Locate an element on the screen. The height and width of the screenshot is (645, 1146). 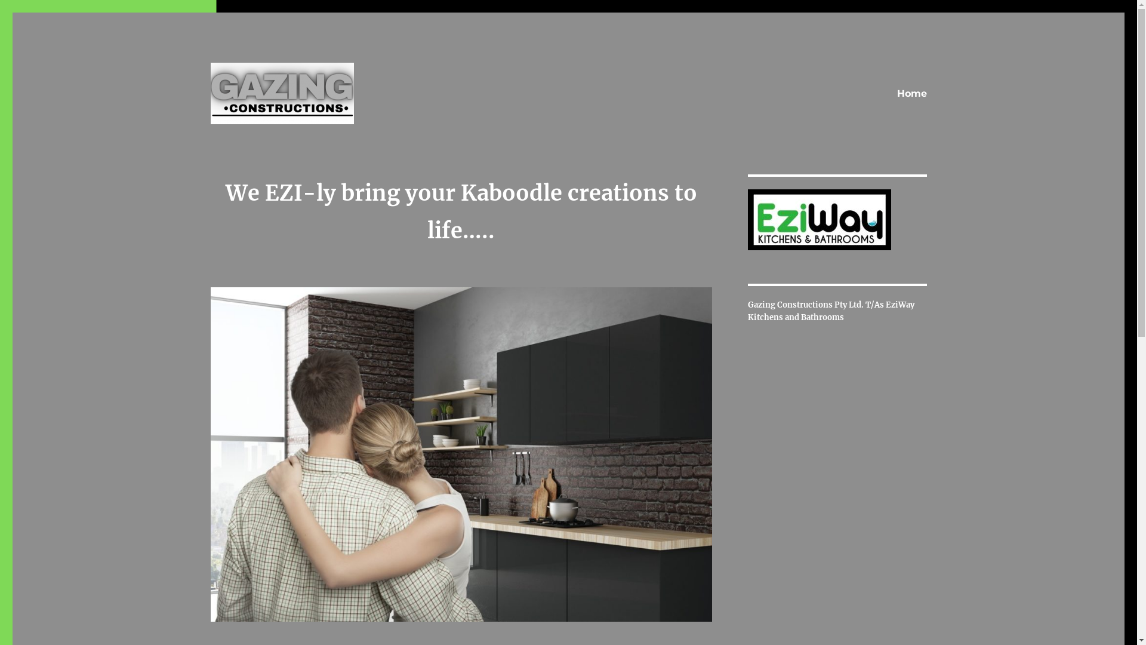
Home is located at coordinates (911, 94).